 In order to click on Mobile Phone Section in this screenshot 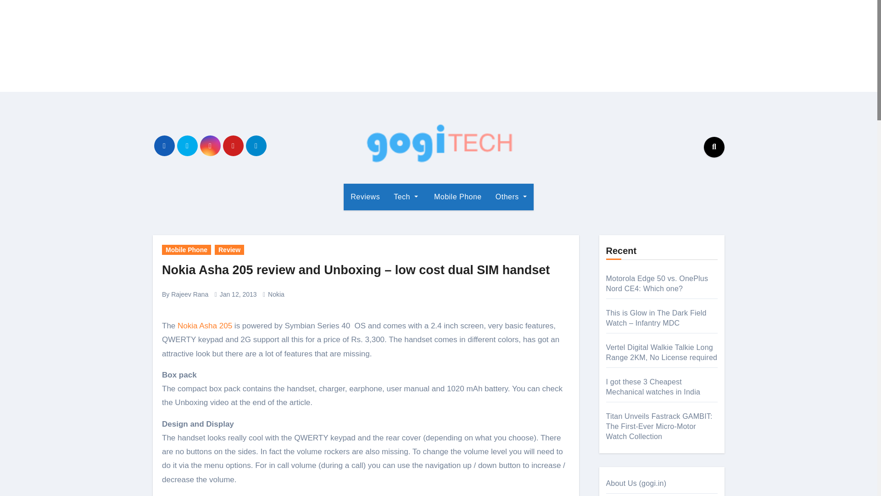, I will do `click(457, 197)`.